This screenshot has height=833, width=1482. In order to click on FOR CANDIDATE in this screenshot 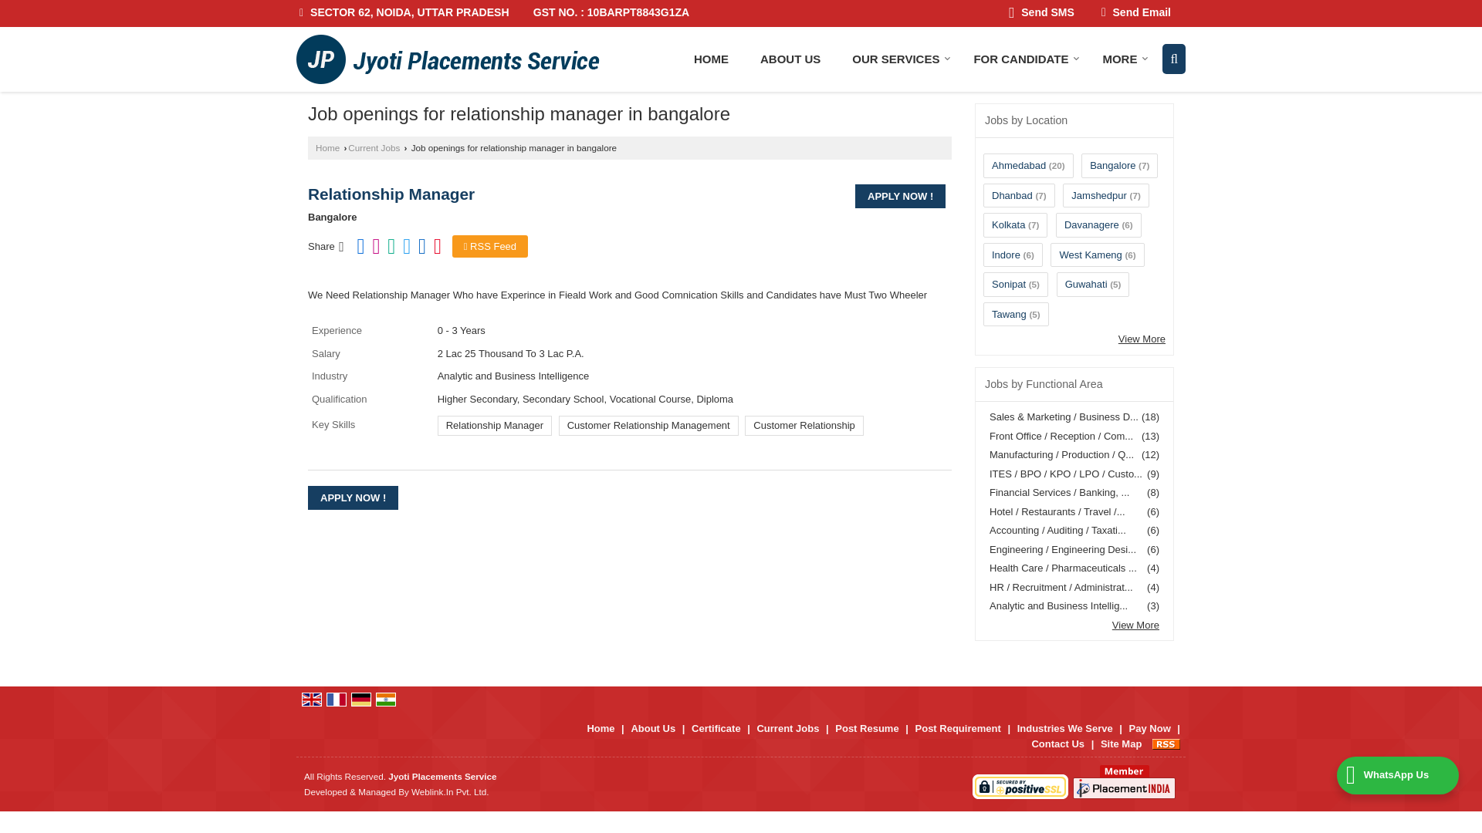, I will do `click(1022, 59)`.